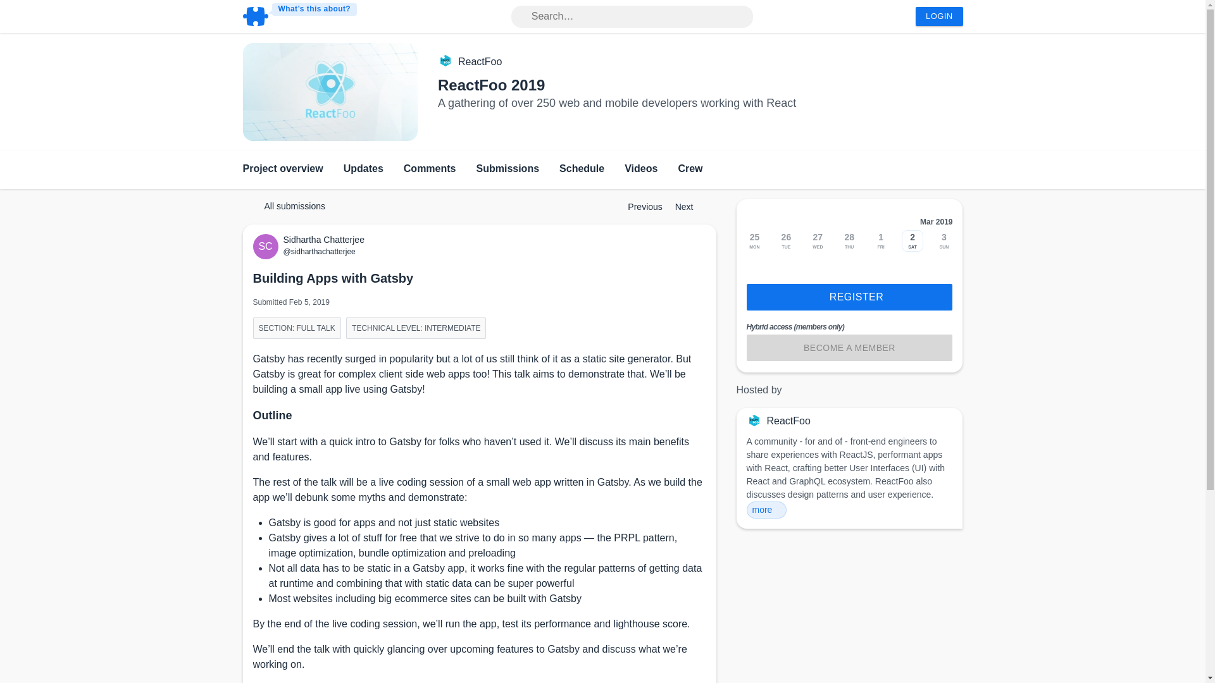 This screenshot has height=683, width=1215. Describe the element at coordinates (289, 206) in the screenshot. I see `All submissions` at that location.